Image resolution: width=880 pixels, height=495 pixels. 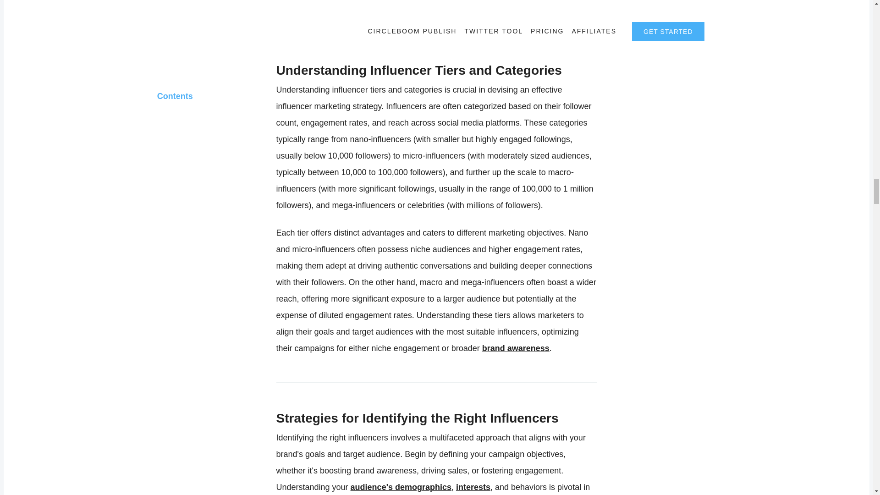 What do you see at coordinates (516, 348) in the screenshot?
I see `brand awareness` at bounding box center [516, 348].